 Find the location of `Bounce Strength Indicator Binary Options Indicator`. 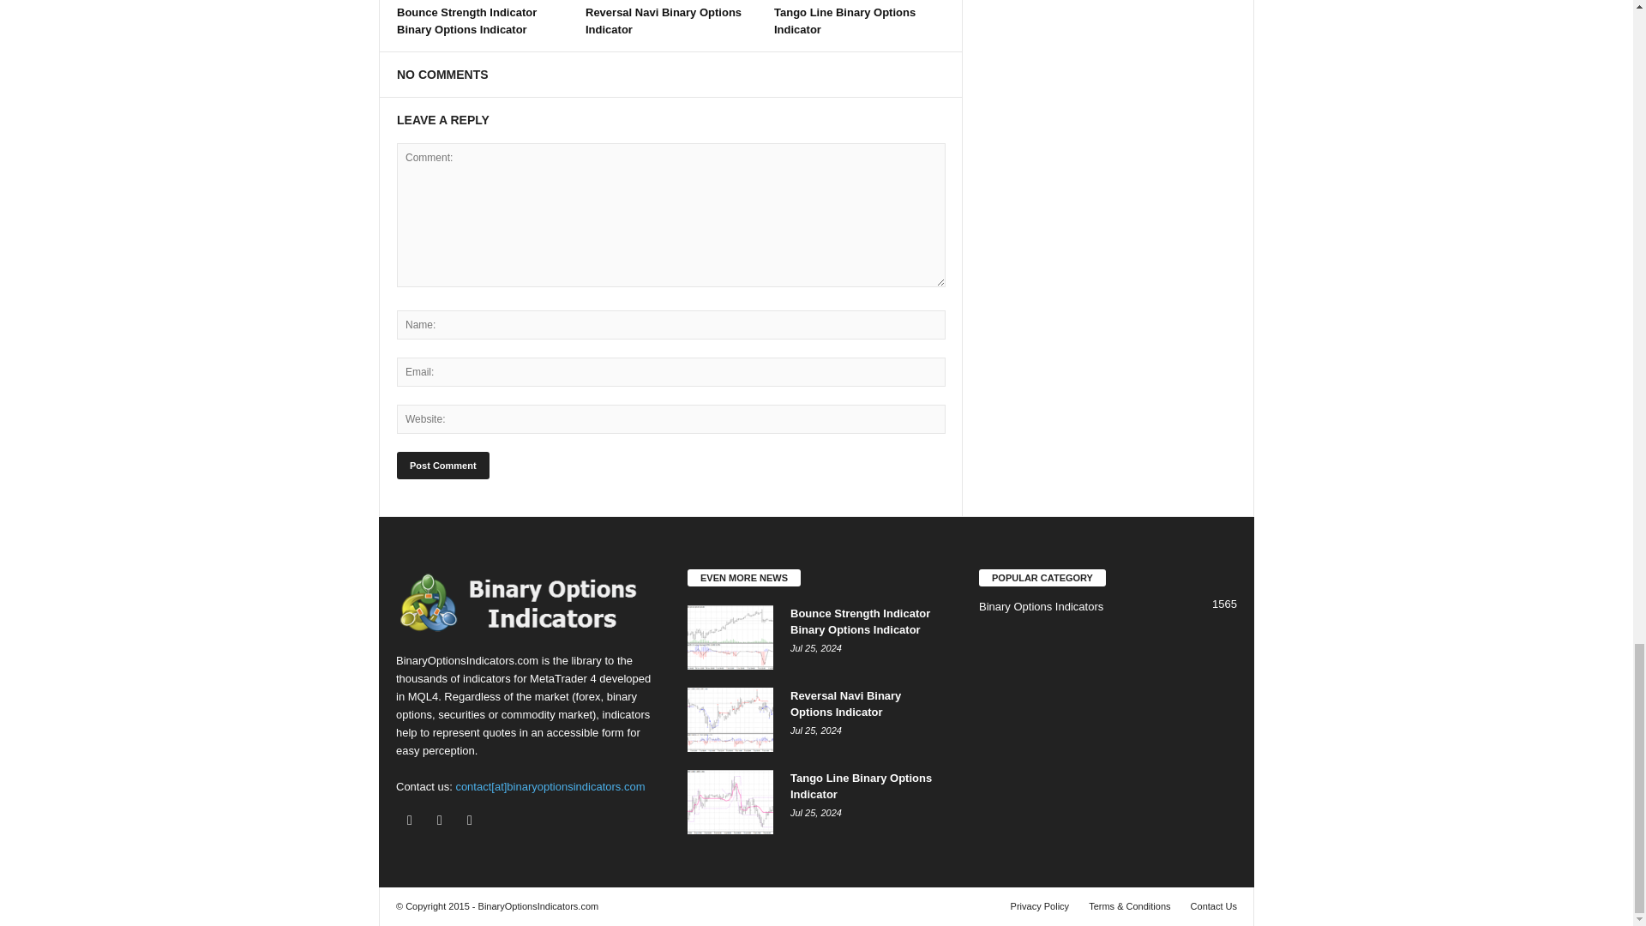

Bounce Strength Indicator Binary Options Indicator is located at coordinates (466, 21).